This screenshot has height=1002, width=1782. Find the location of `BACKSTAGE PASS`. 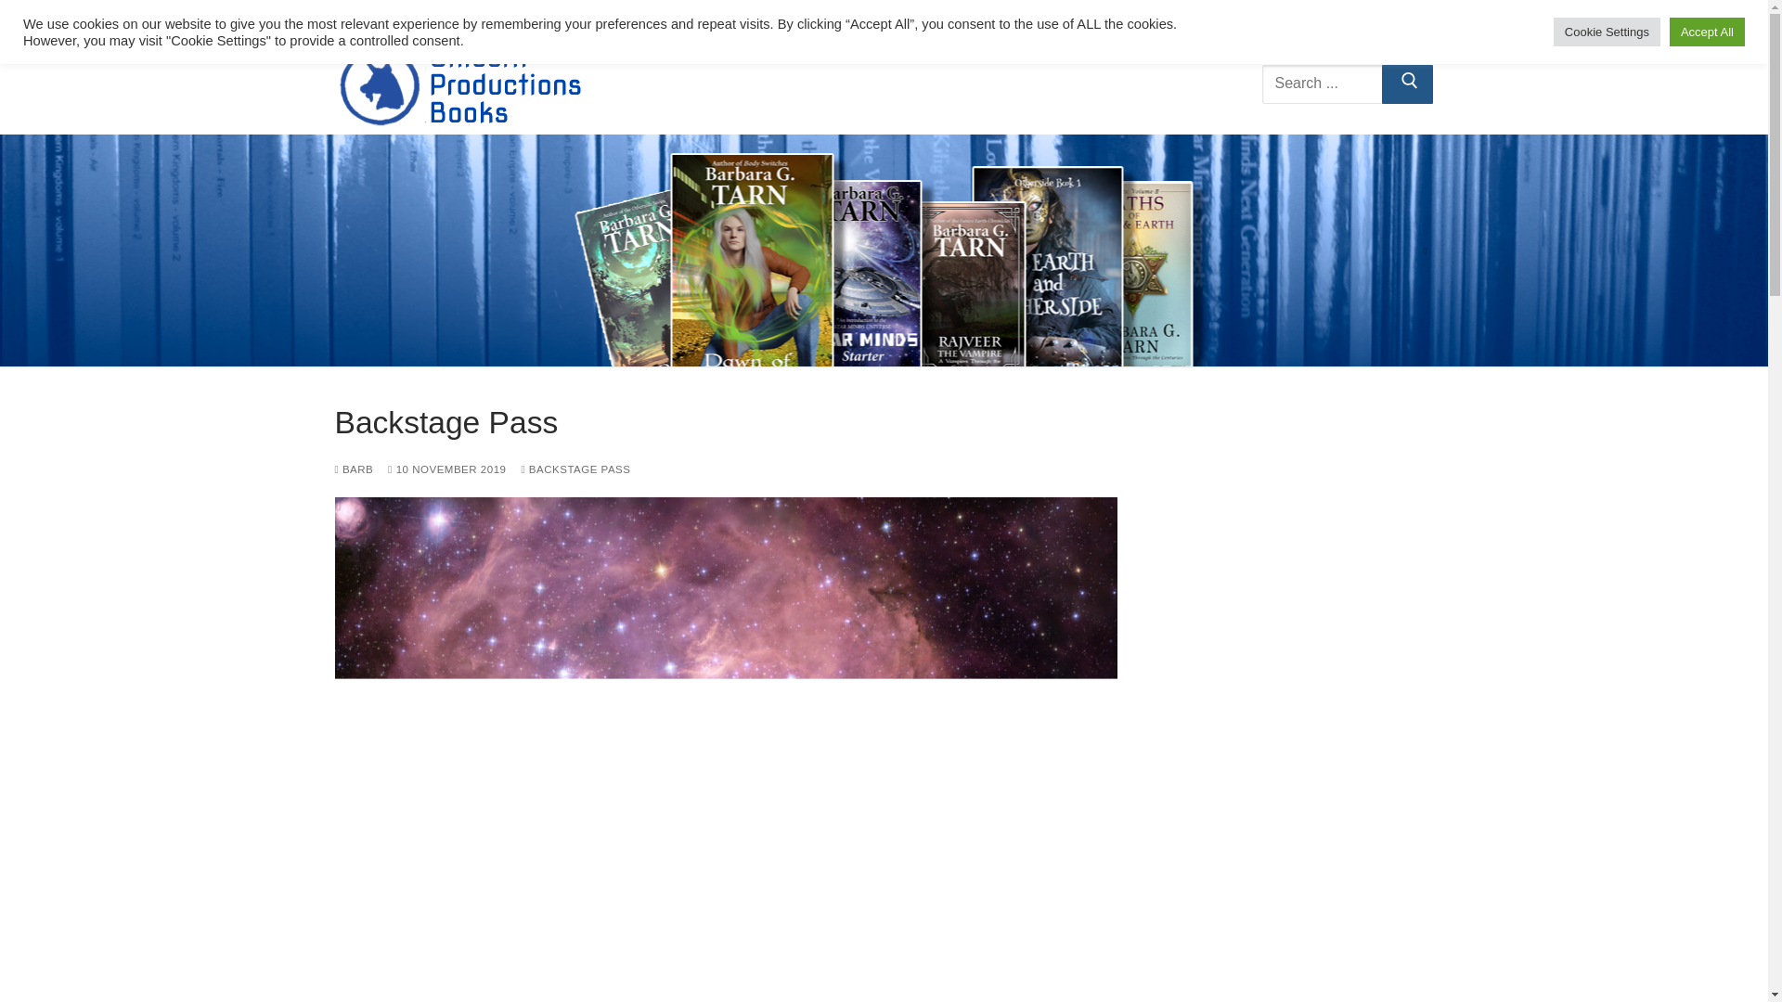

BACKSTAGE PASS is located at coordinates (1340, 83).